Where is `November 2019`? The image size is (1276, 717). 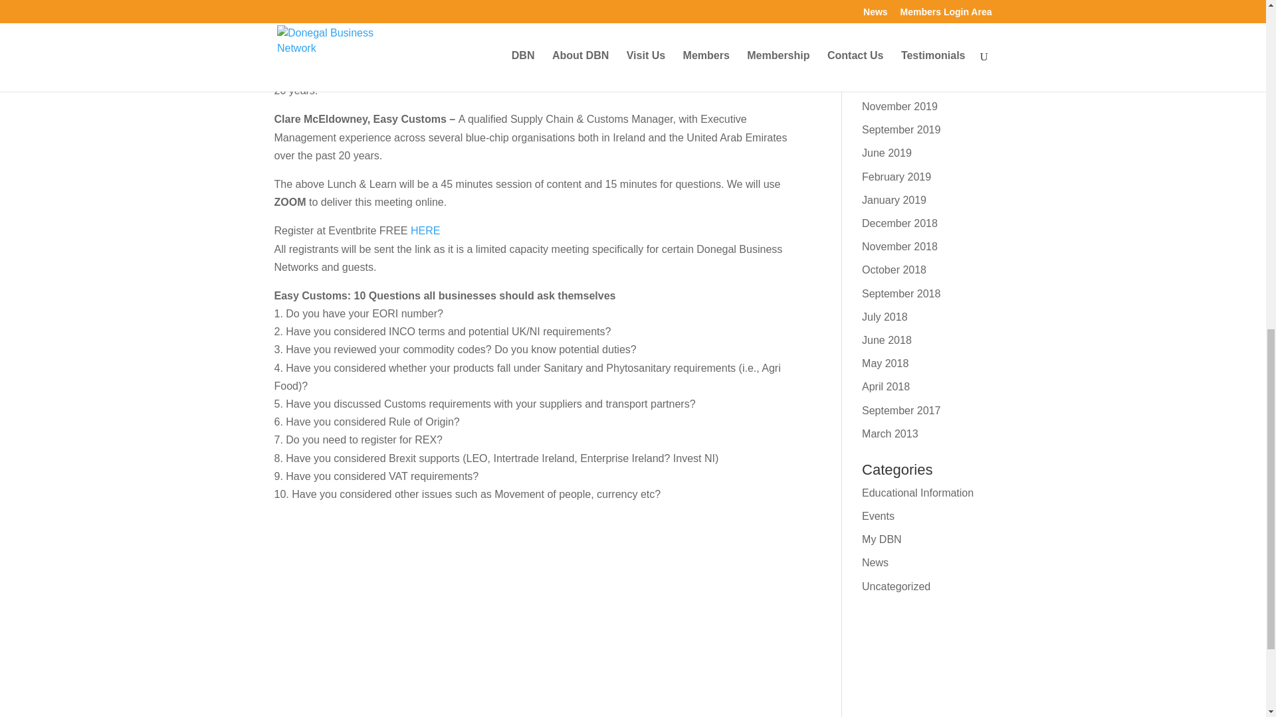
November 2019 is located at coordinates (900, 106).